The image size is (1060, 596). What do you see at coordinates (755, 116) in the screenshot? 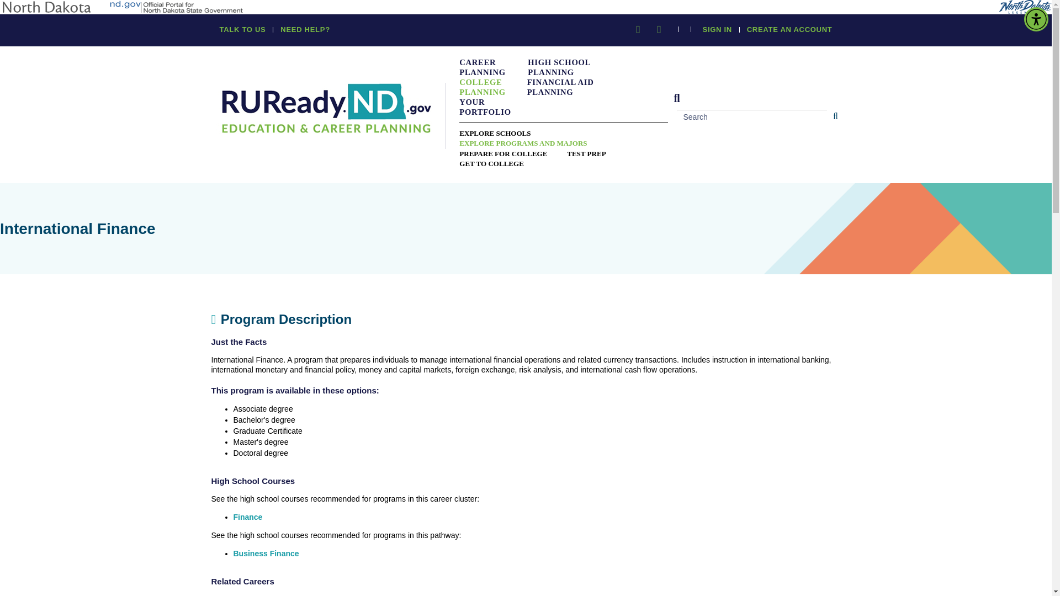
I see `search` at bounding box center [755, 116].